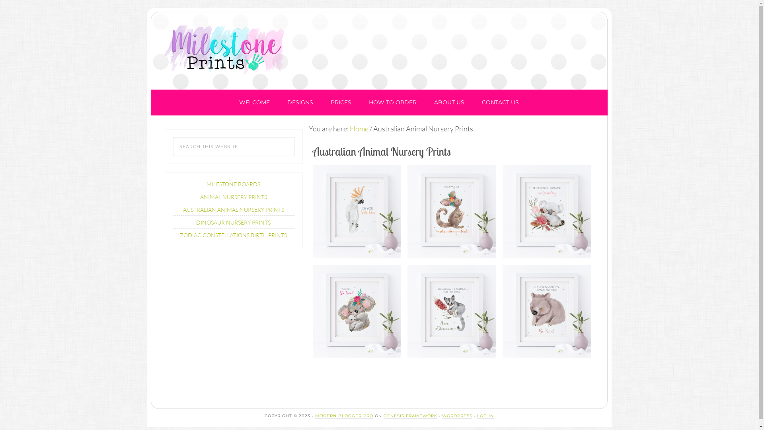  What do you see at coordinates (501, 103) in the screenshot?
I see `CONTACT US` at bounding box center [501, 103].